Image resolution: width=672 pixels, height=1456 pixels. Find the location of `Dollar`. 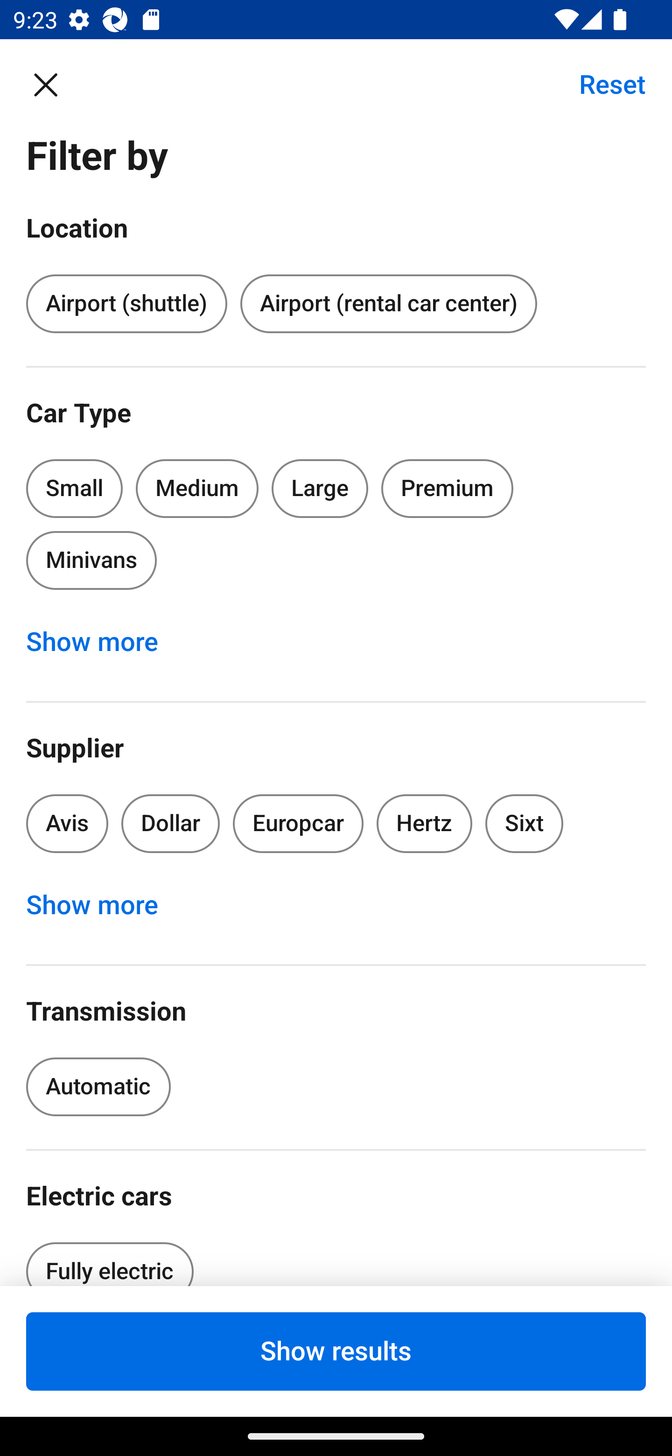

Dollar is located at coordinates (171, 824).